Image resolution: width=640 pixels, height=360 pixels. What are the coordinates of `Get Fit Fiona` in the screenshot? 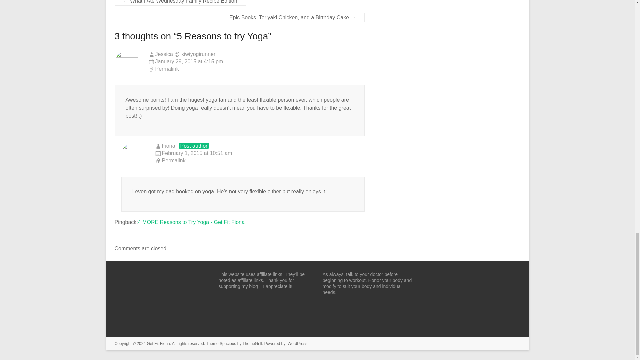 It's located at (158, 343).